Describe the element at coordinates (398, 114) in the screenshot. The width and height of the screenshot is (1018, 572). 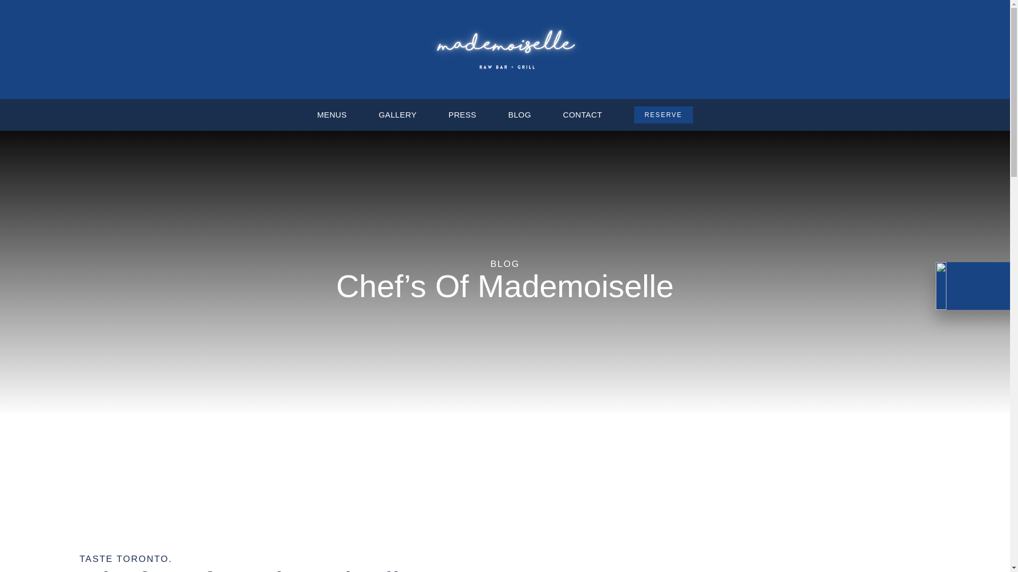
I see `GALLERY` at that location.